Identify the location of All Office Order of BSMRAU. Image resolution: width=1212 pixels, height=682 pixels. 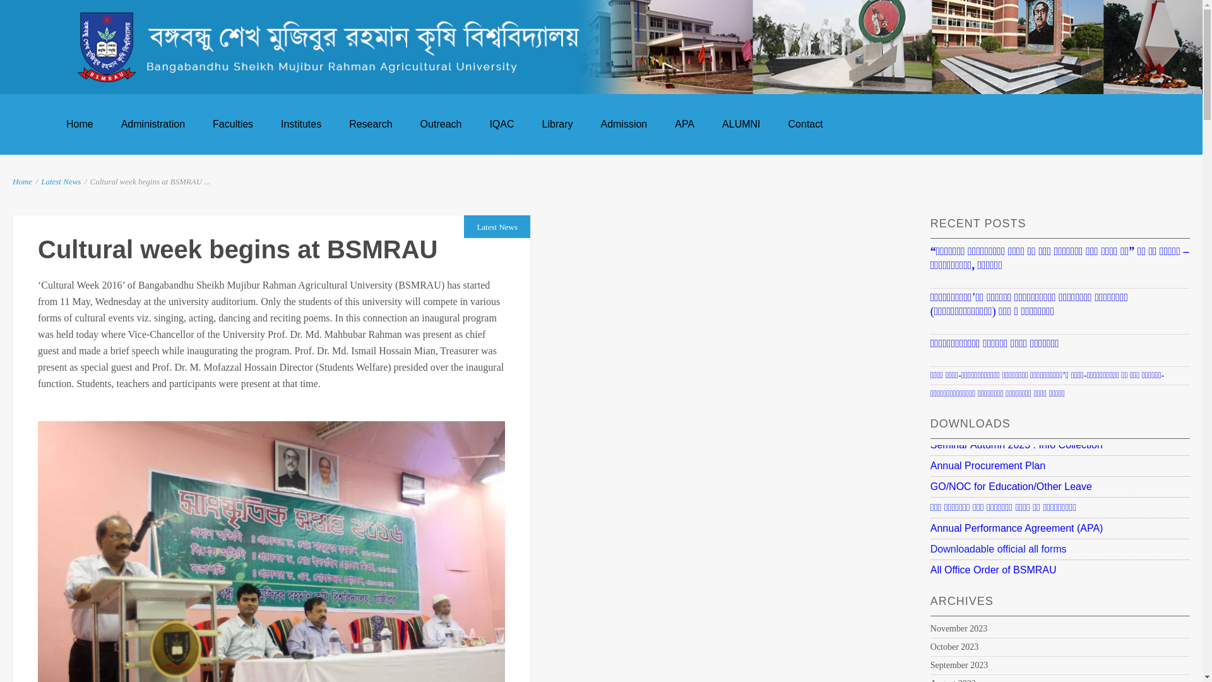
(994, 570).